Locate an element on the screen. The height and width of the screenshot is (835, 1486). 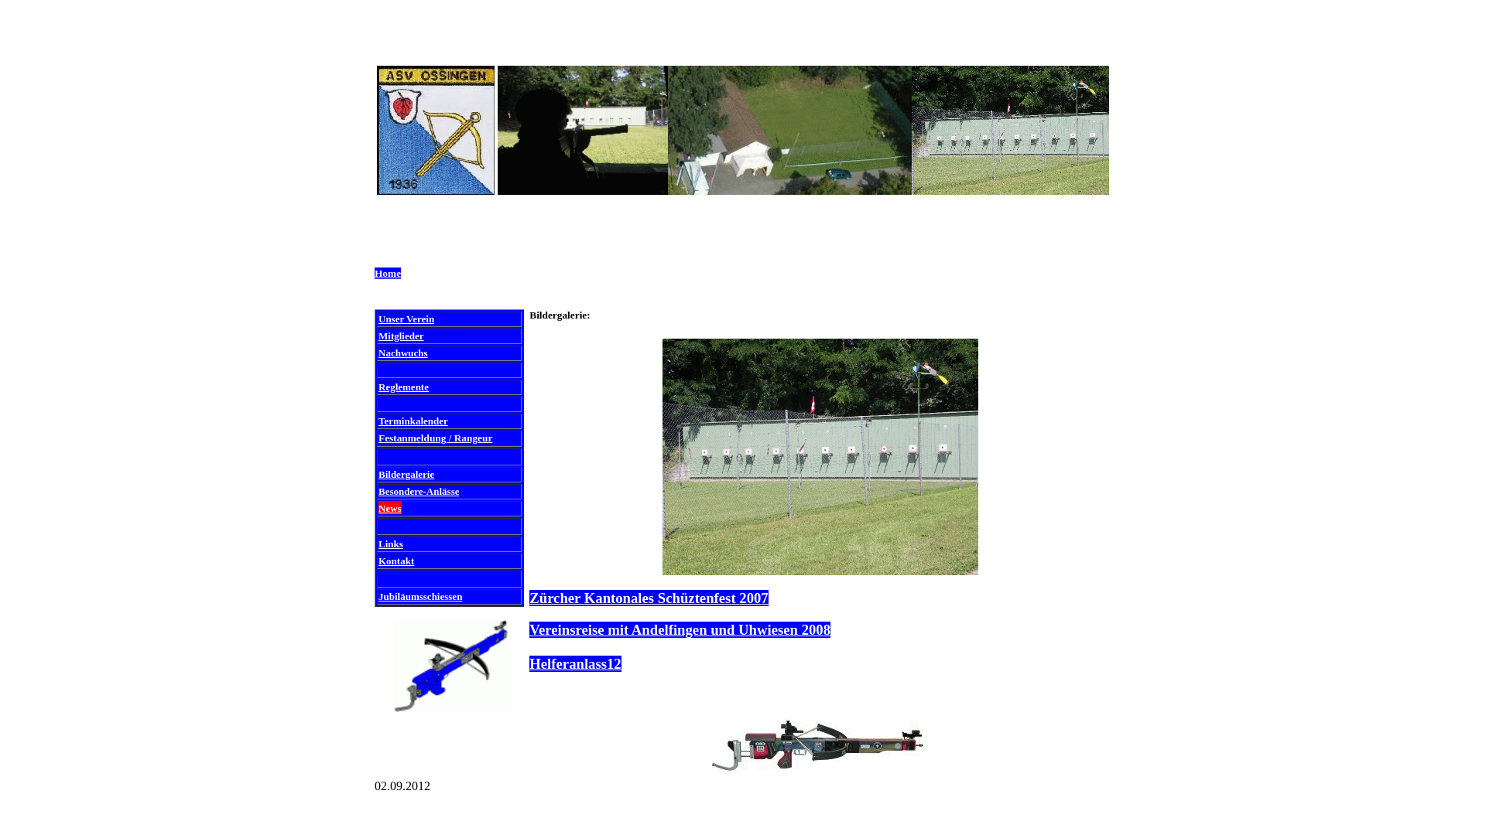
News is located at coordinates (390, 509).